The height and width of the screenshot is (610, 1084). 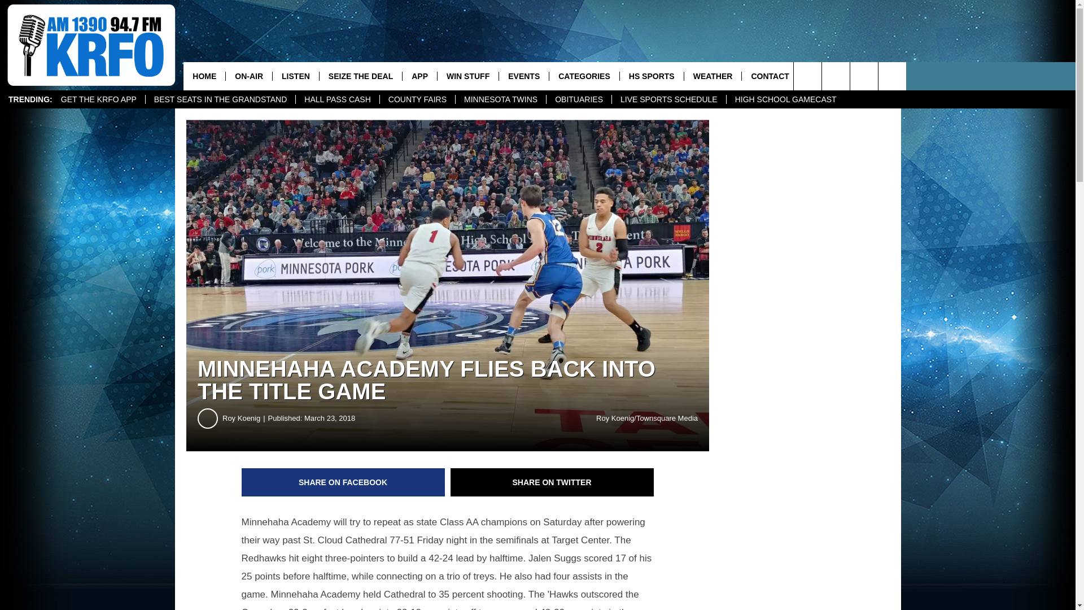 I want to click on SEIZE THE DEAL, so click(x=360, y=76).